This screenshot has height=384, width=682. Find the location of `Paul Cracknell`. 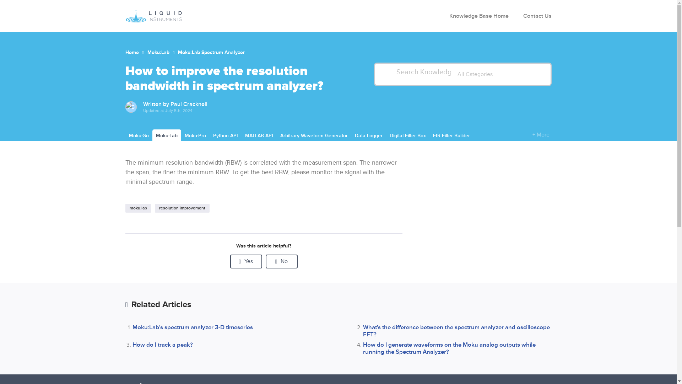

Paul Cracknell is located at coordinates (189, 104).